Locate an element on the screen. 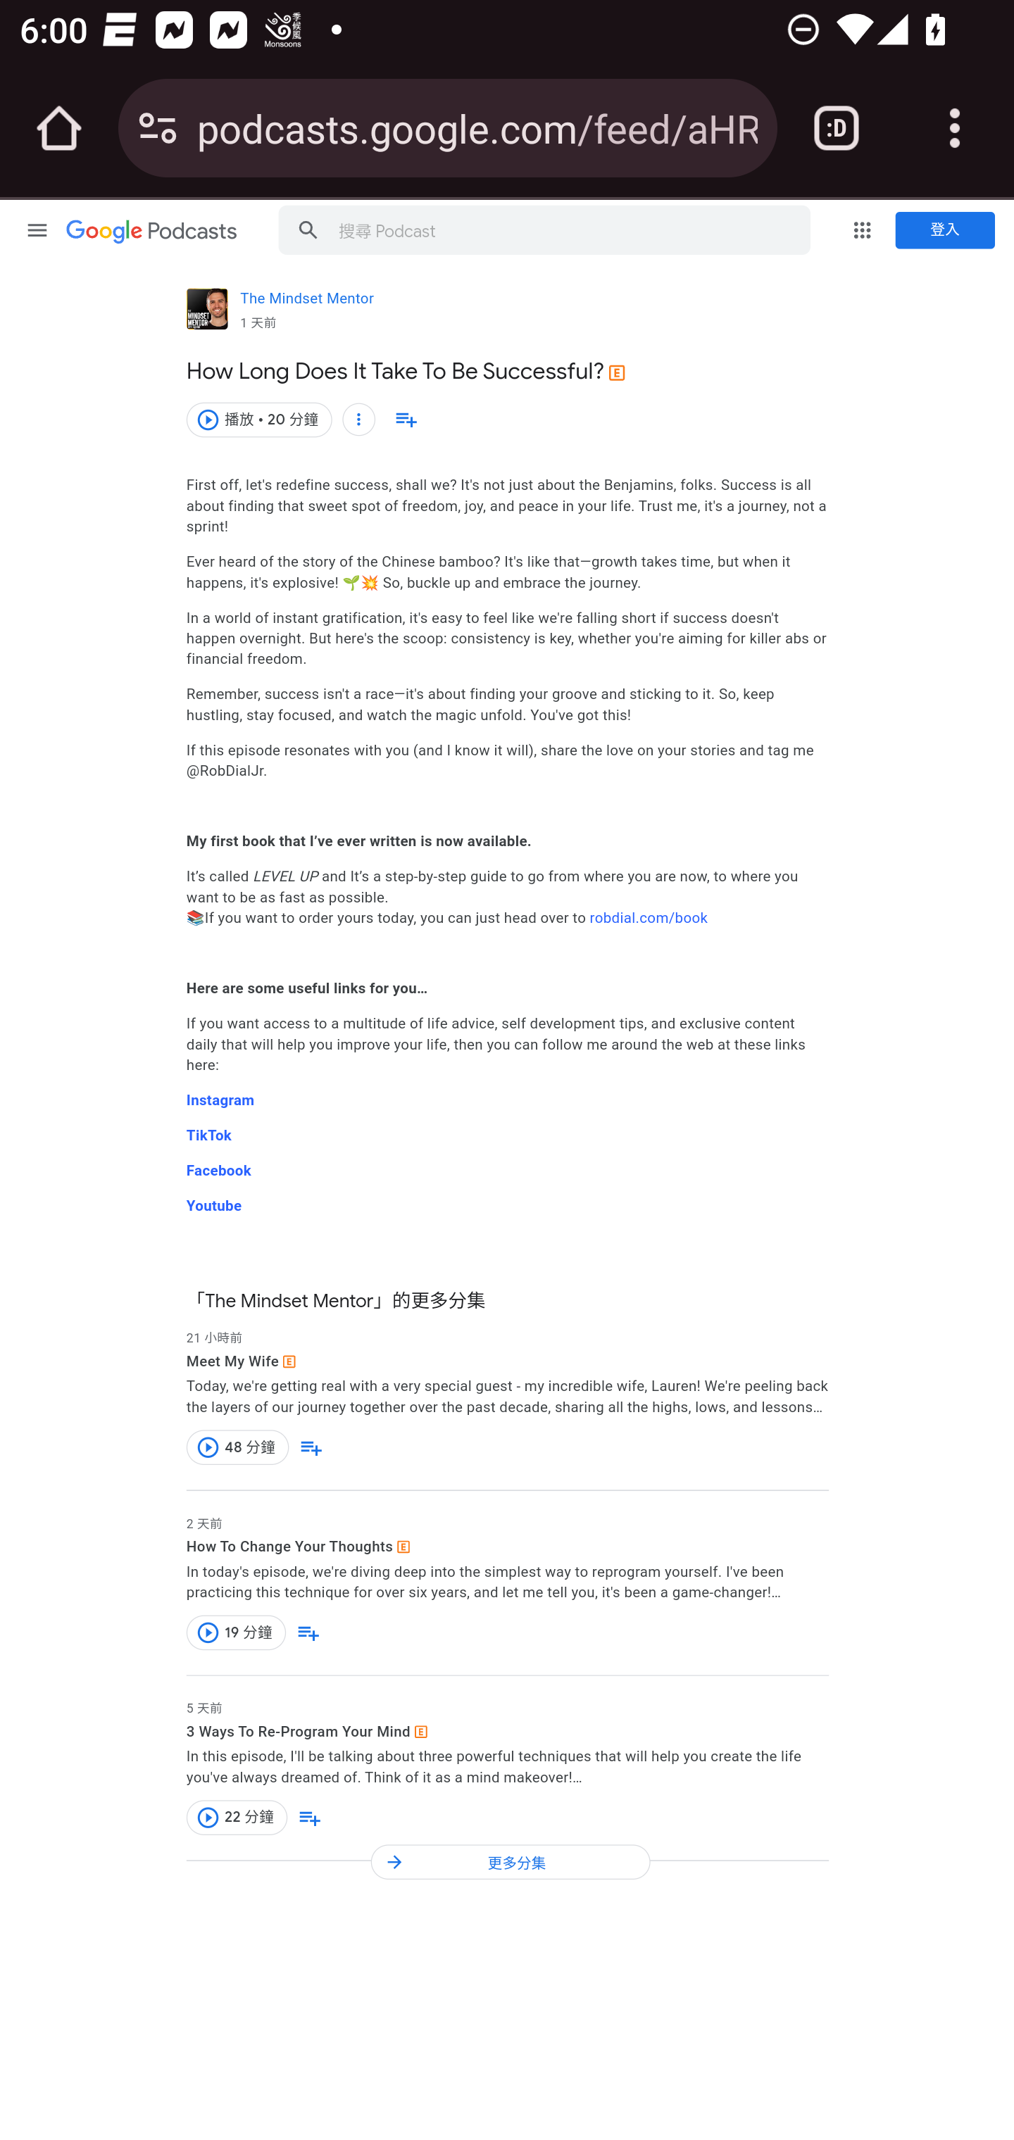  加入序列 is located at coordinates (310, 1818).